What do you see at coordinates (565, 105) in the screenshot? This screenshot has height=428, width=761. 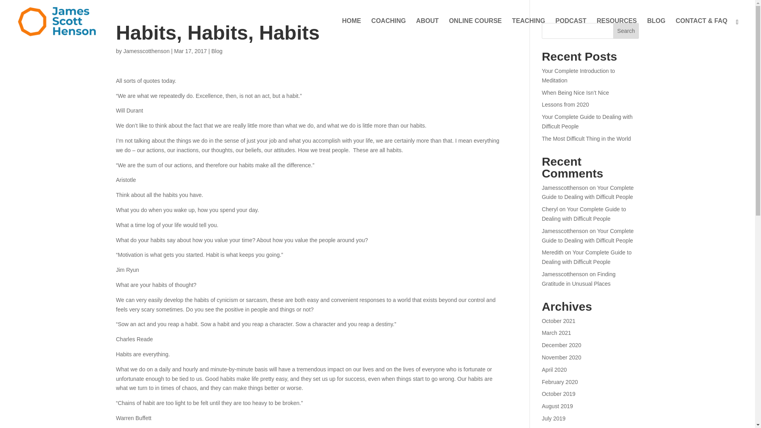 I see `Lessons from 2020` at bounding box center [565, 105].